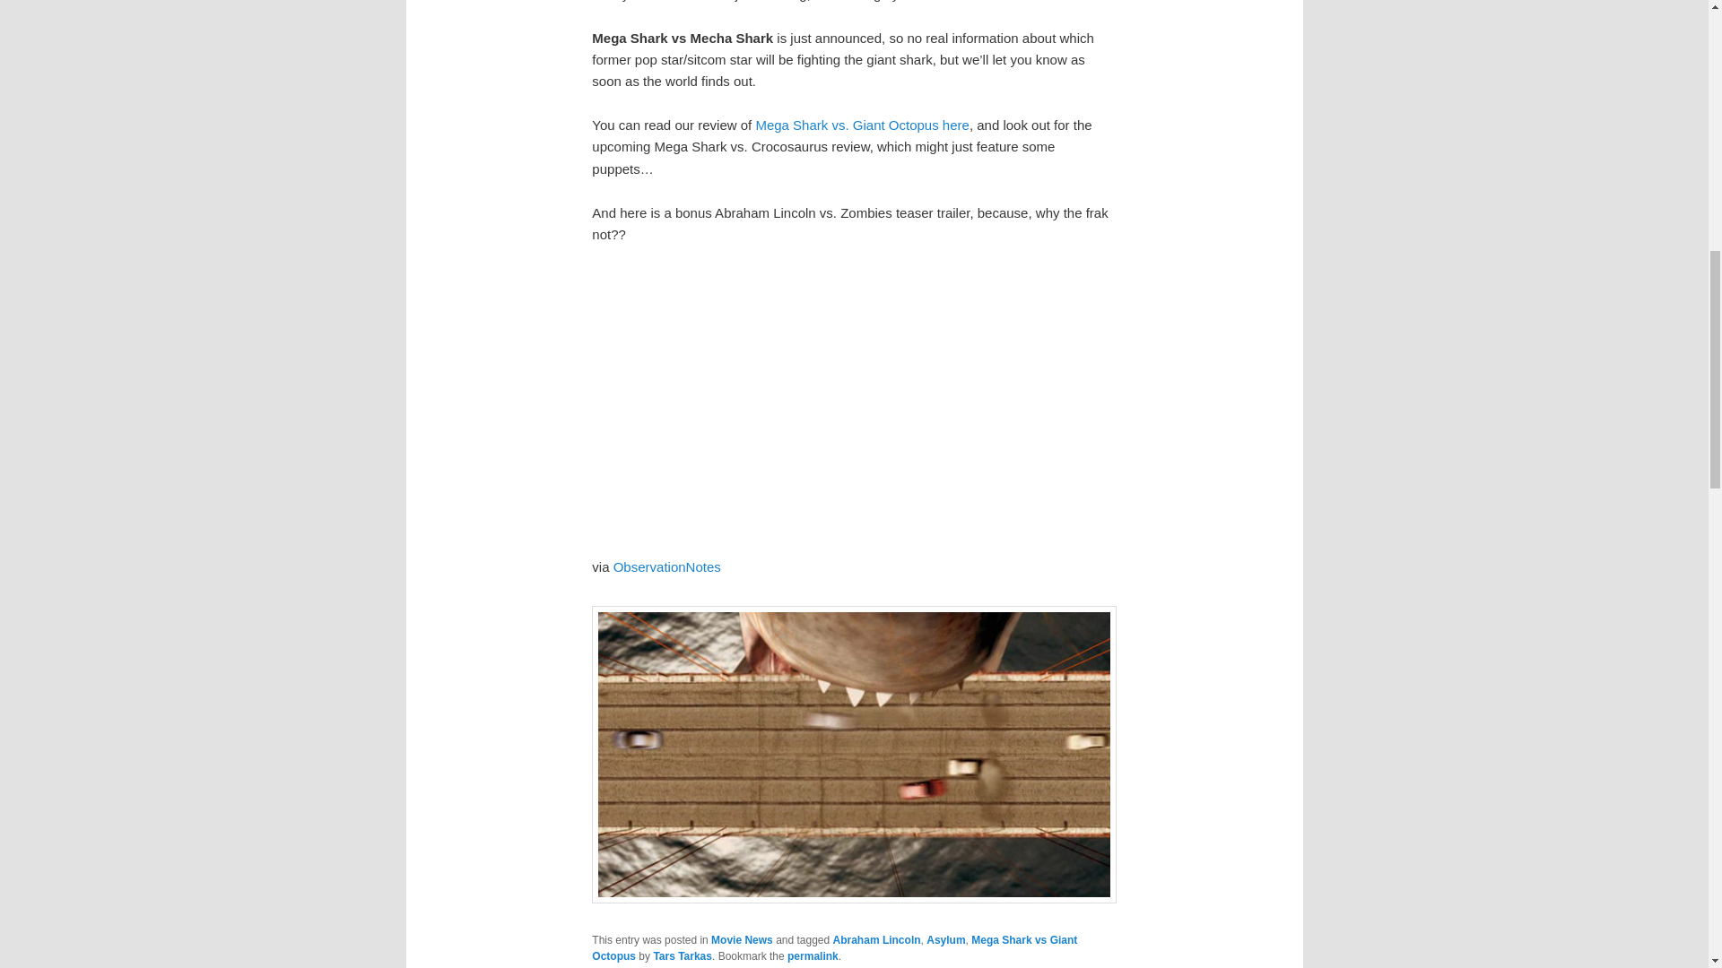 This screenshot has height=968, width=1722. I want to click on Mega Shark vs. Giant Octopus here, so click(861, 124).